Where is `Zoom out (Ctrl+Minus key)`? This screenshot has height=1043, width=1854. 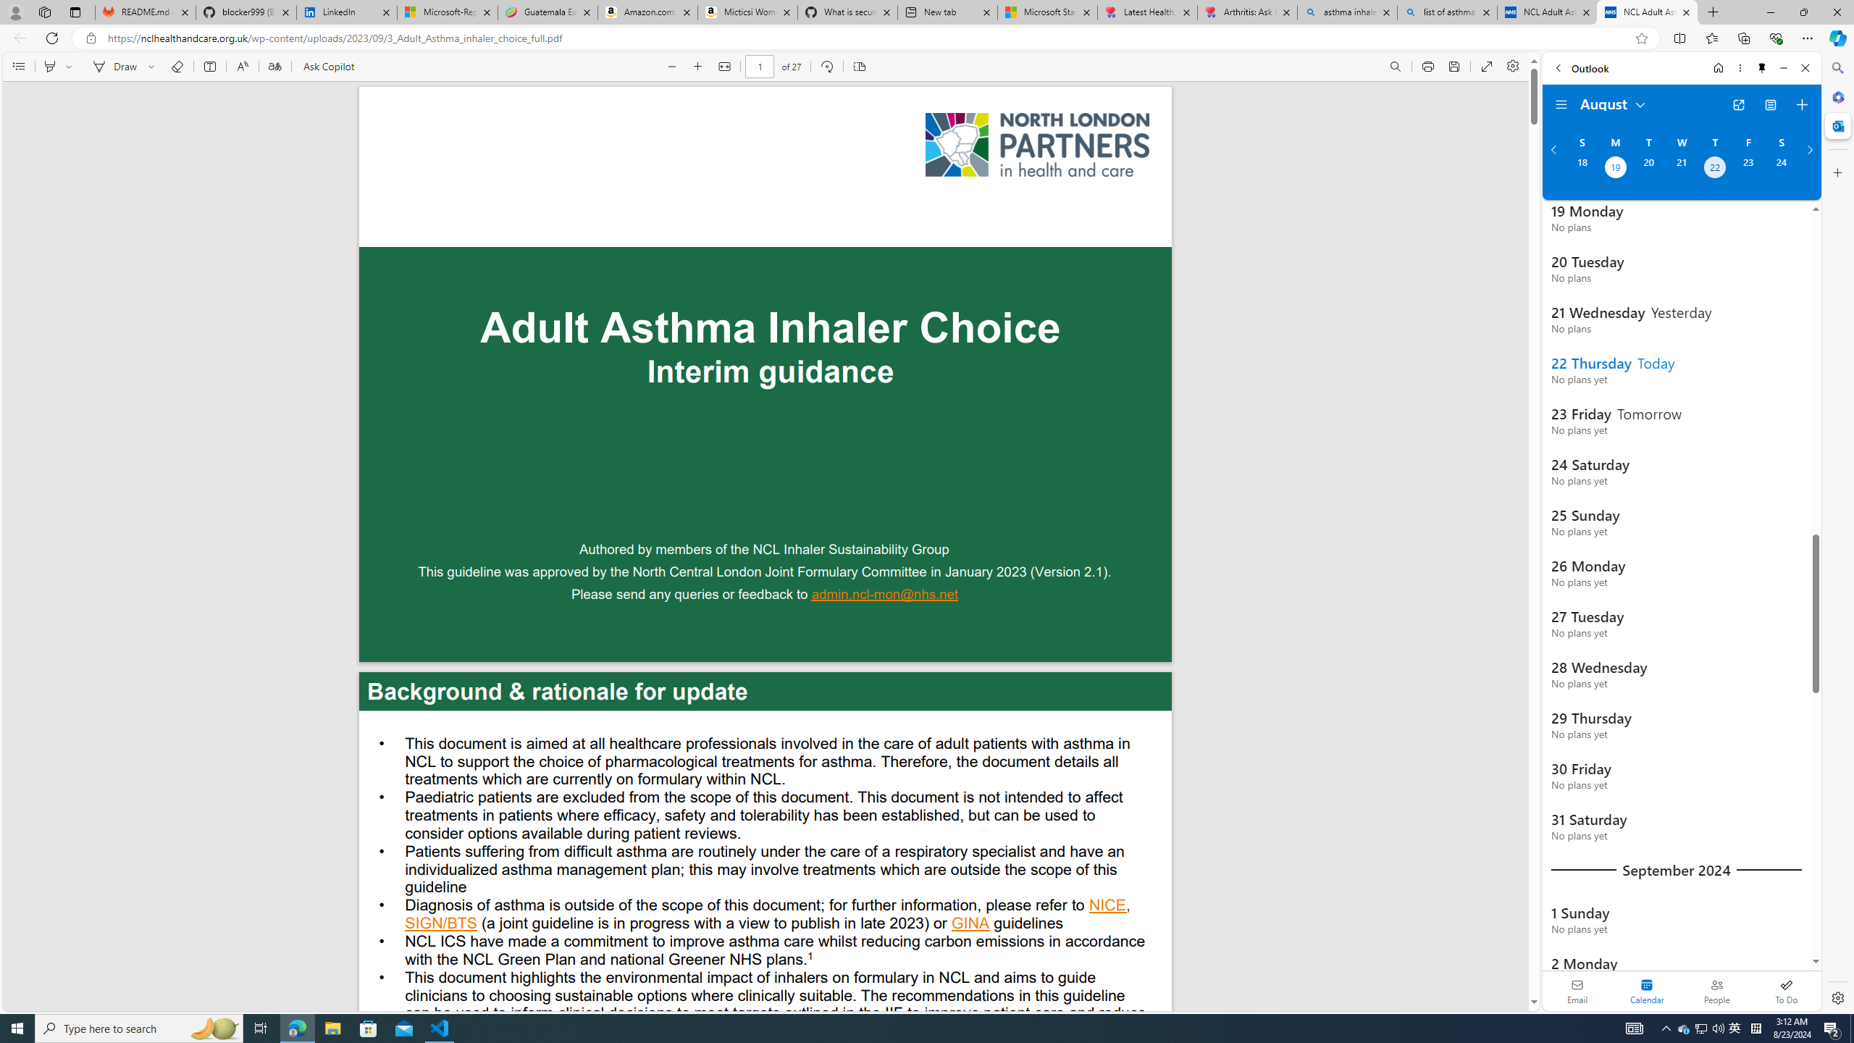 Zoom out (Ctrl+Minus key) is located at coordinates (672, 67).